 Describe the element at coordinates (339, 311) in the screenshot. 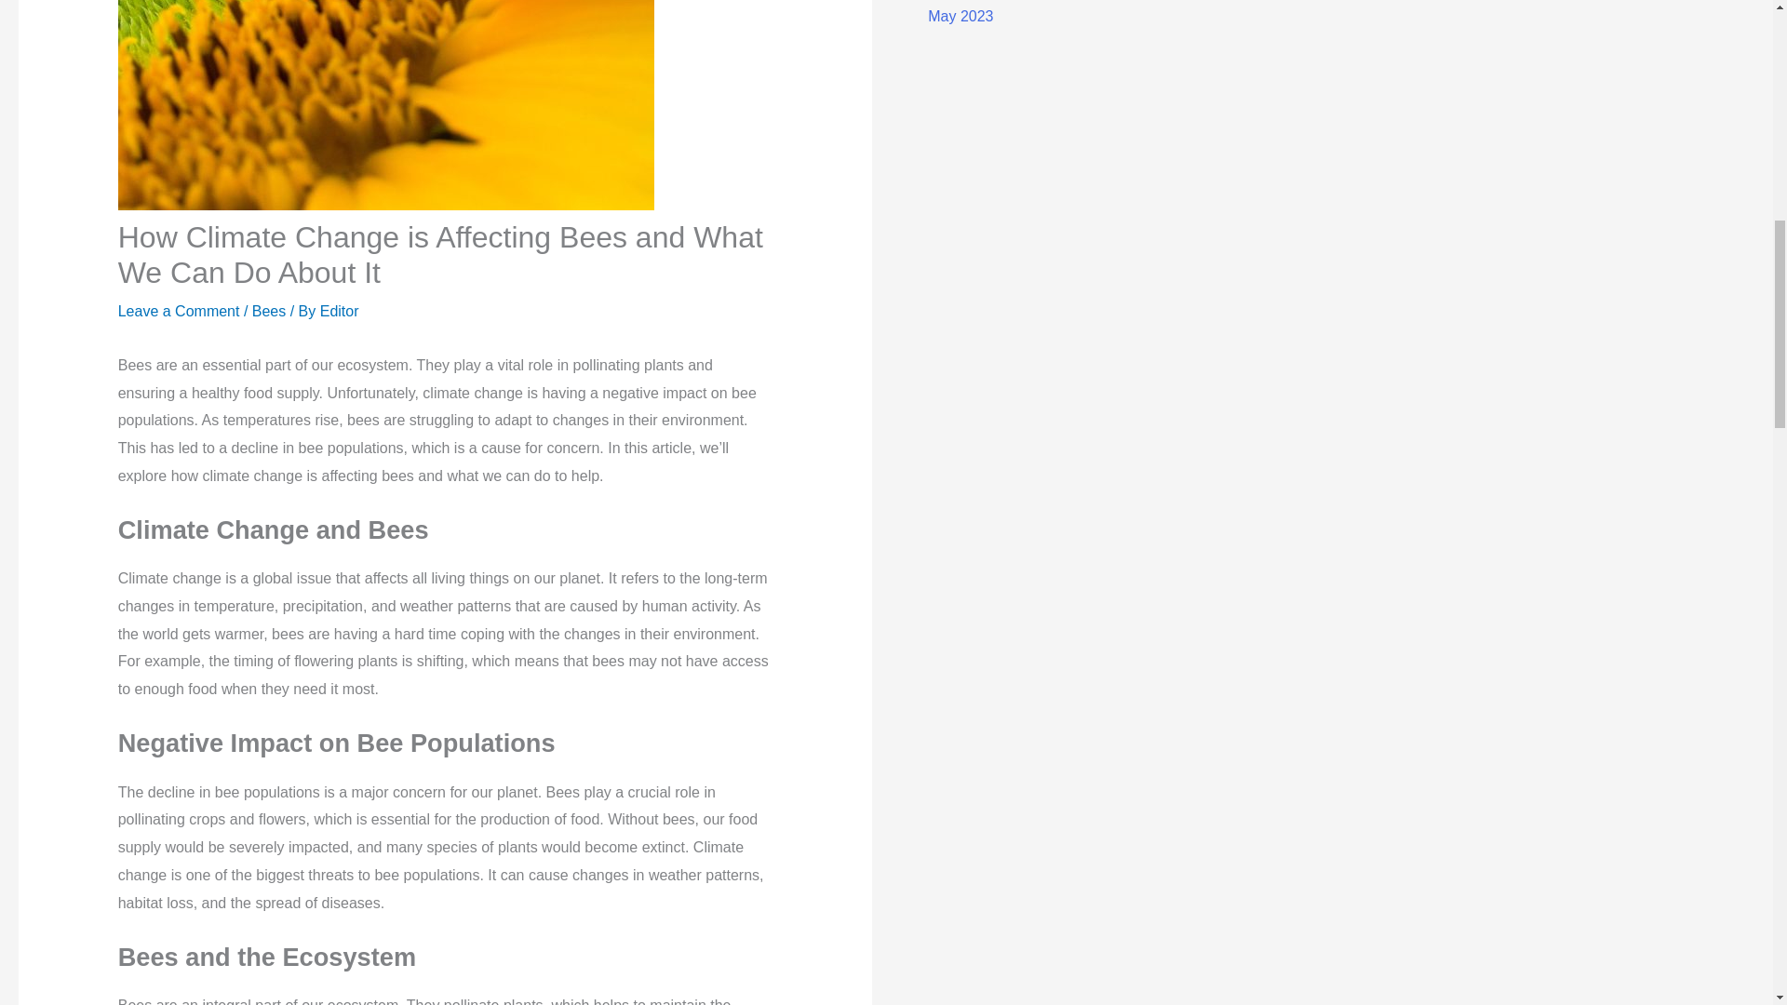

I see `View all posts by Editor` at that location.